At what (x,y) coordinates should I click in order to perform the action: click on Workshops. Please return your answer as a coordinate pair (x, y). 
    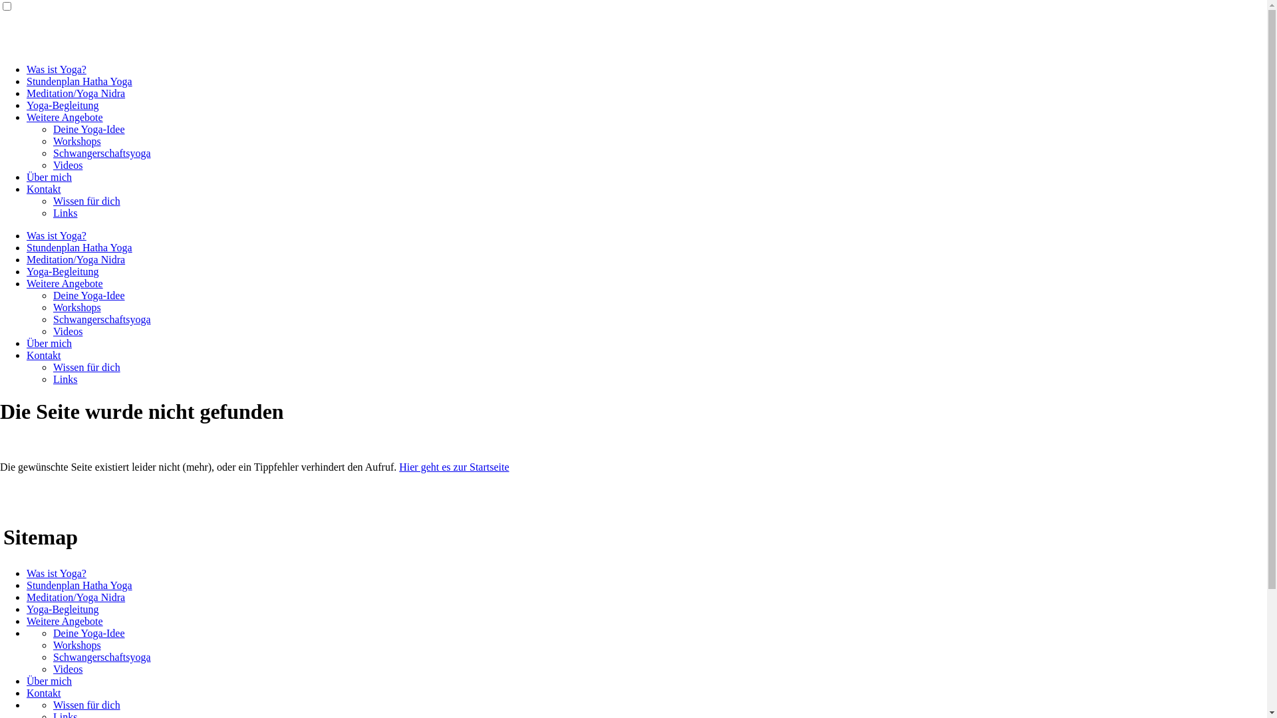
    Looking at the image, I should click on (77, 645).